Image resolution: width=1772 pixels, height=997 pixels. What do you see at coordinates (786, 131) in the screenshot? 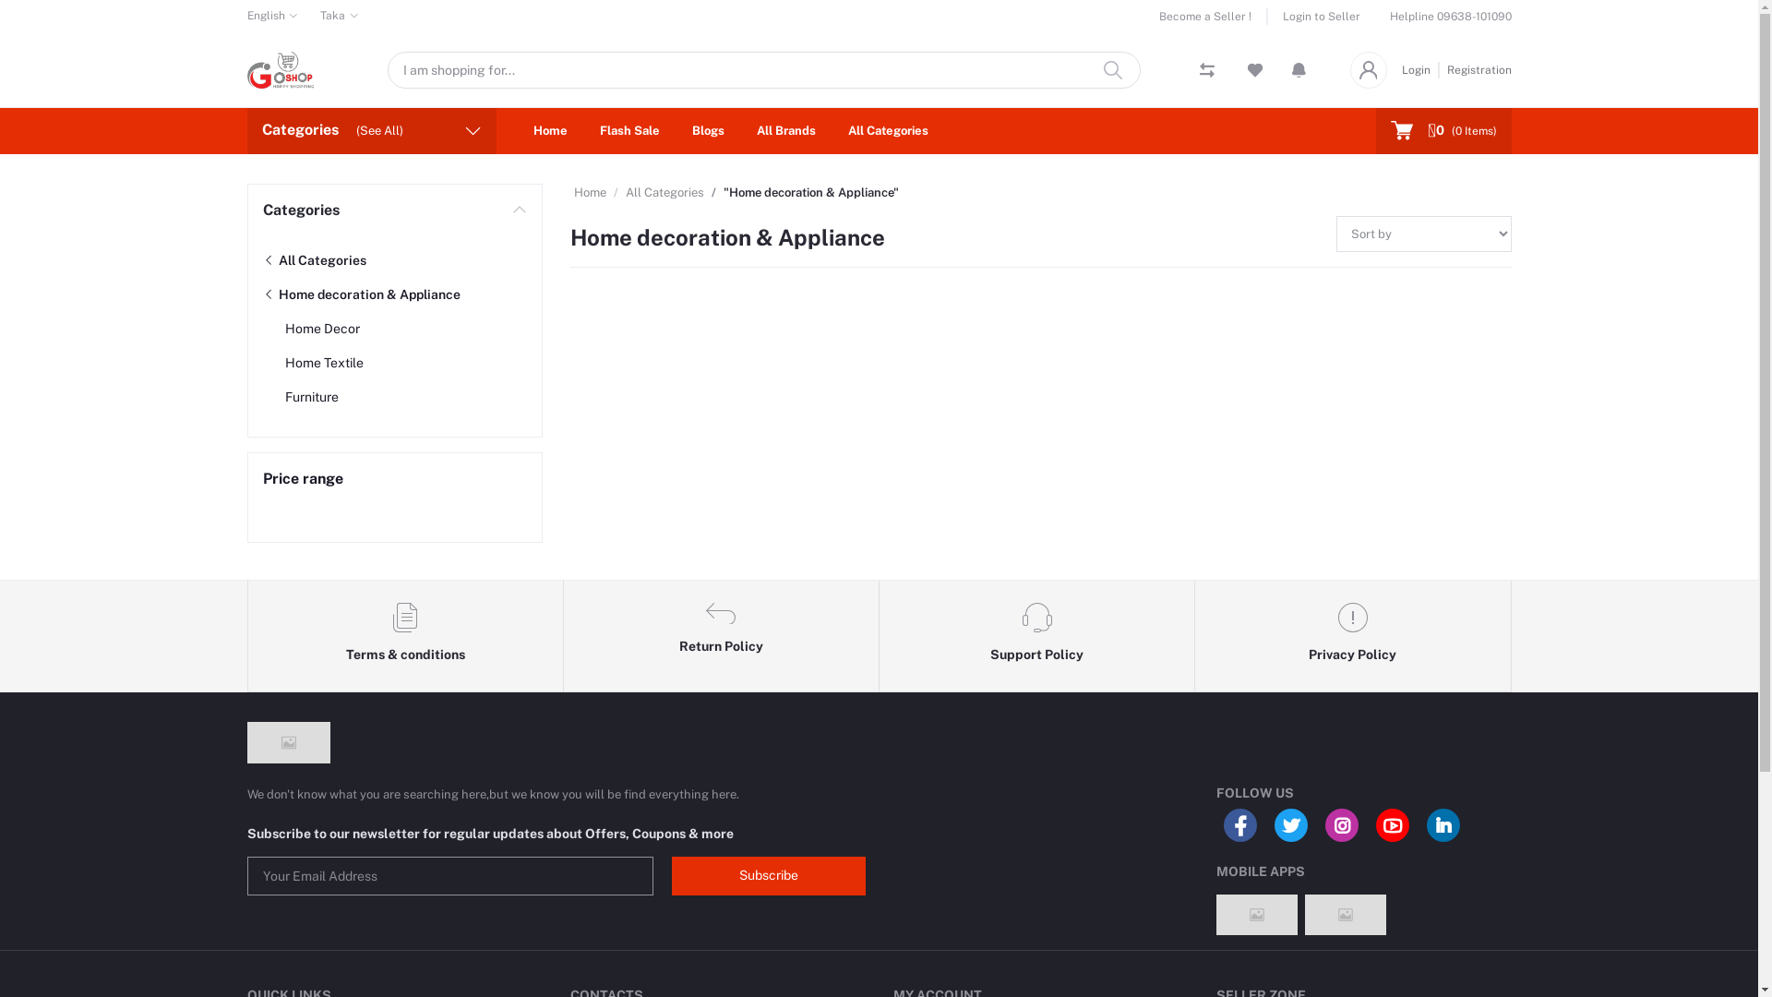
I see `All Brands` at bounding box center [786, 131].